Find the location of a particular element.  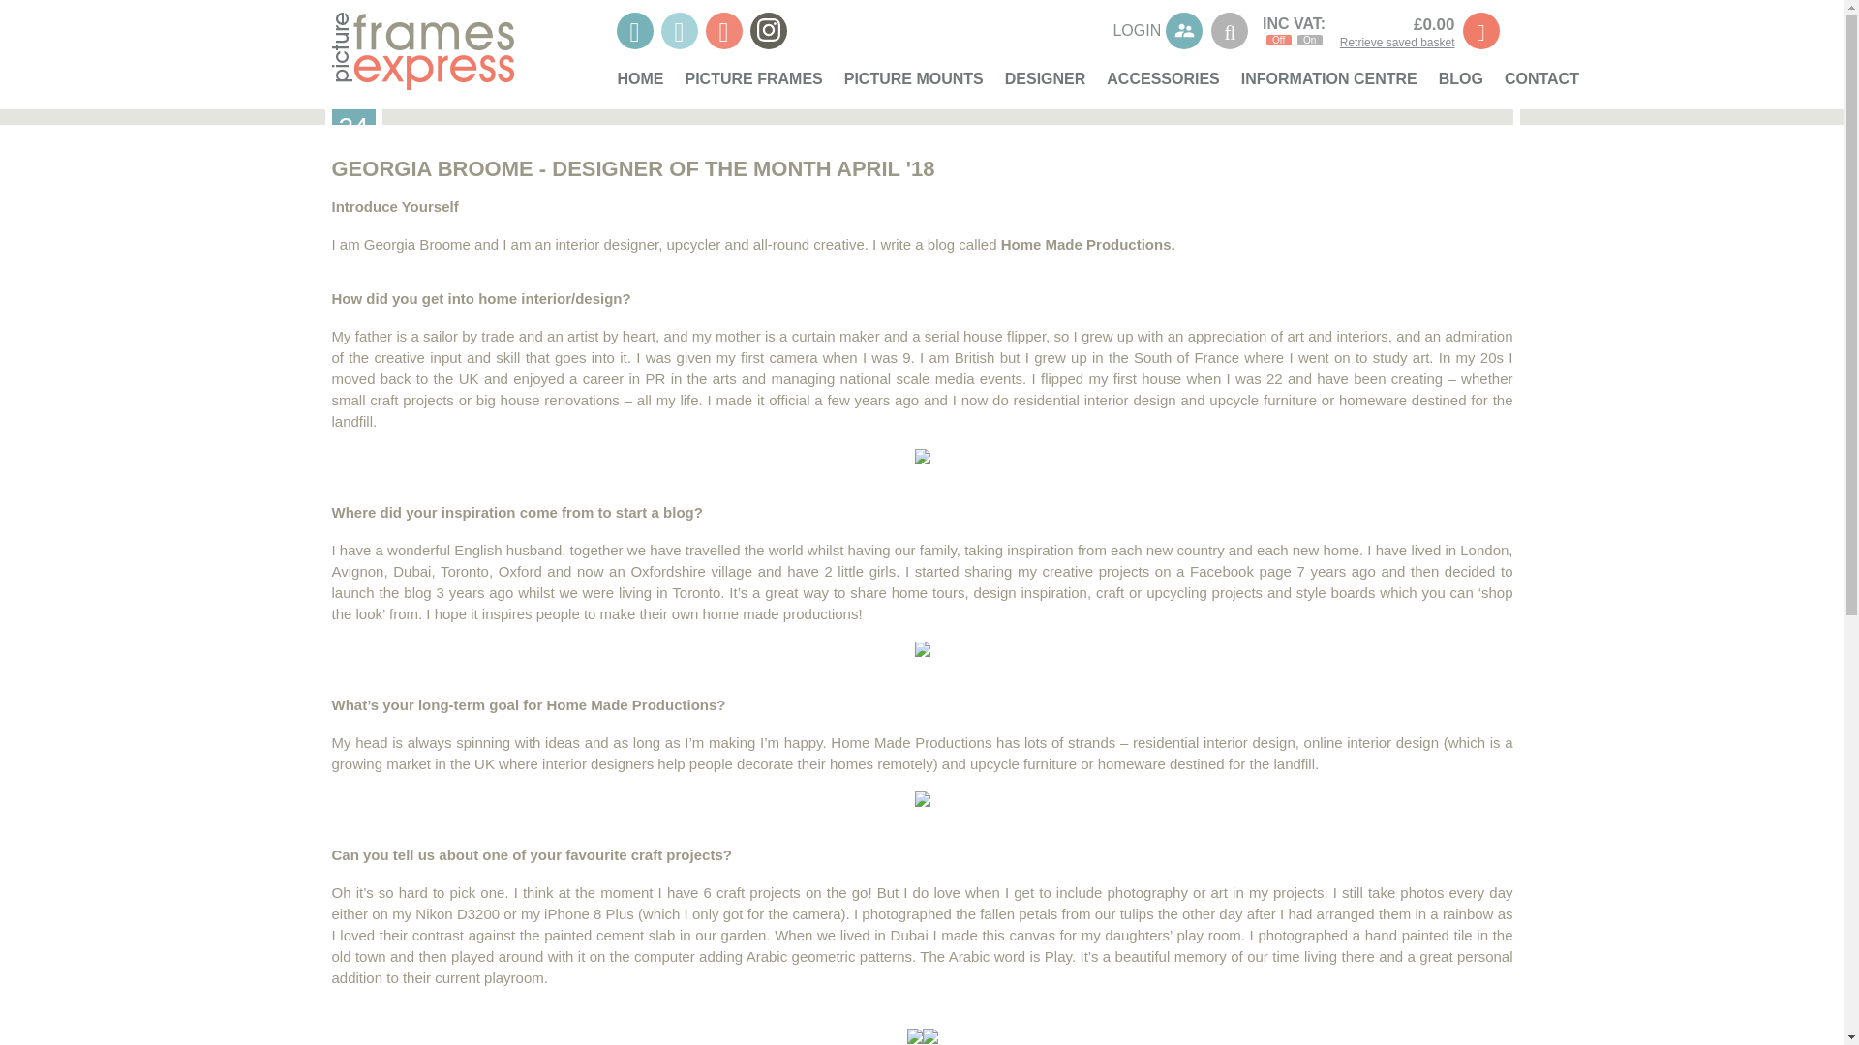

CONTACT is located at coordinates (1541, 85).